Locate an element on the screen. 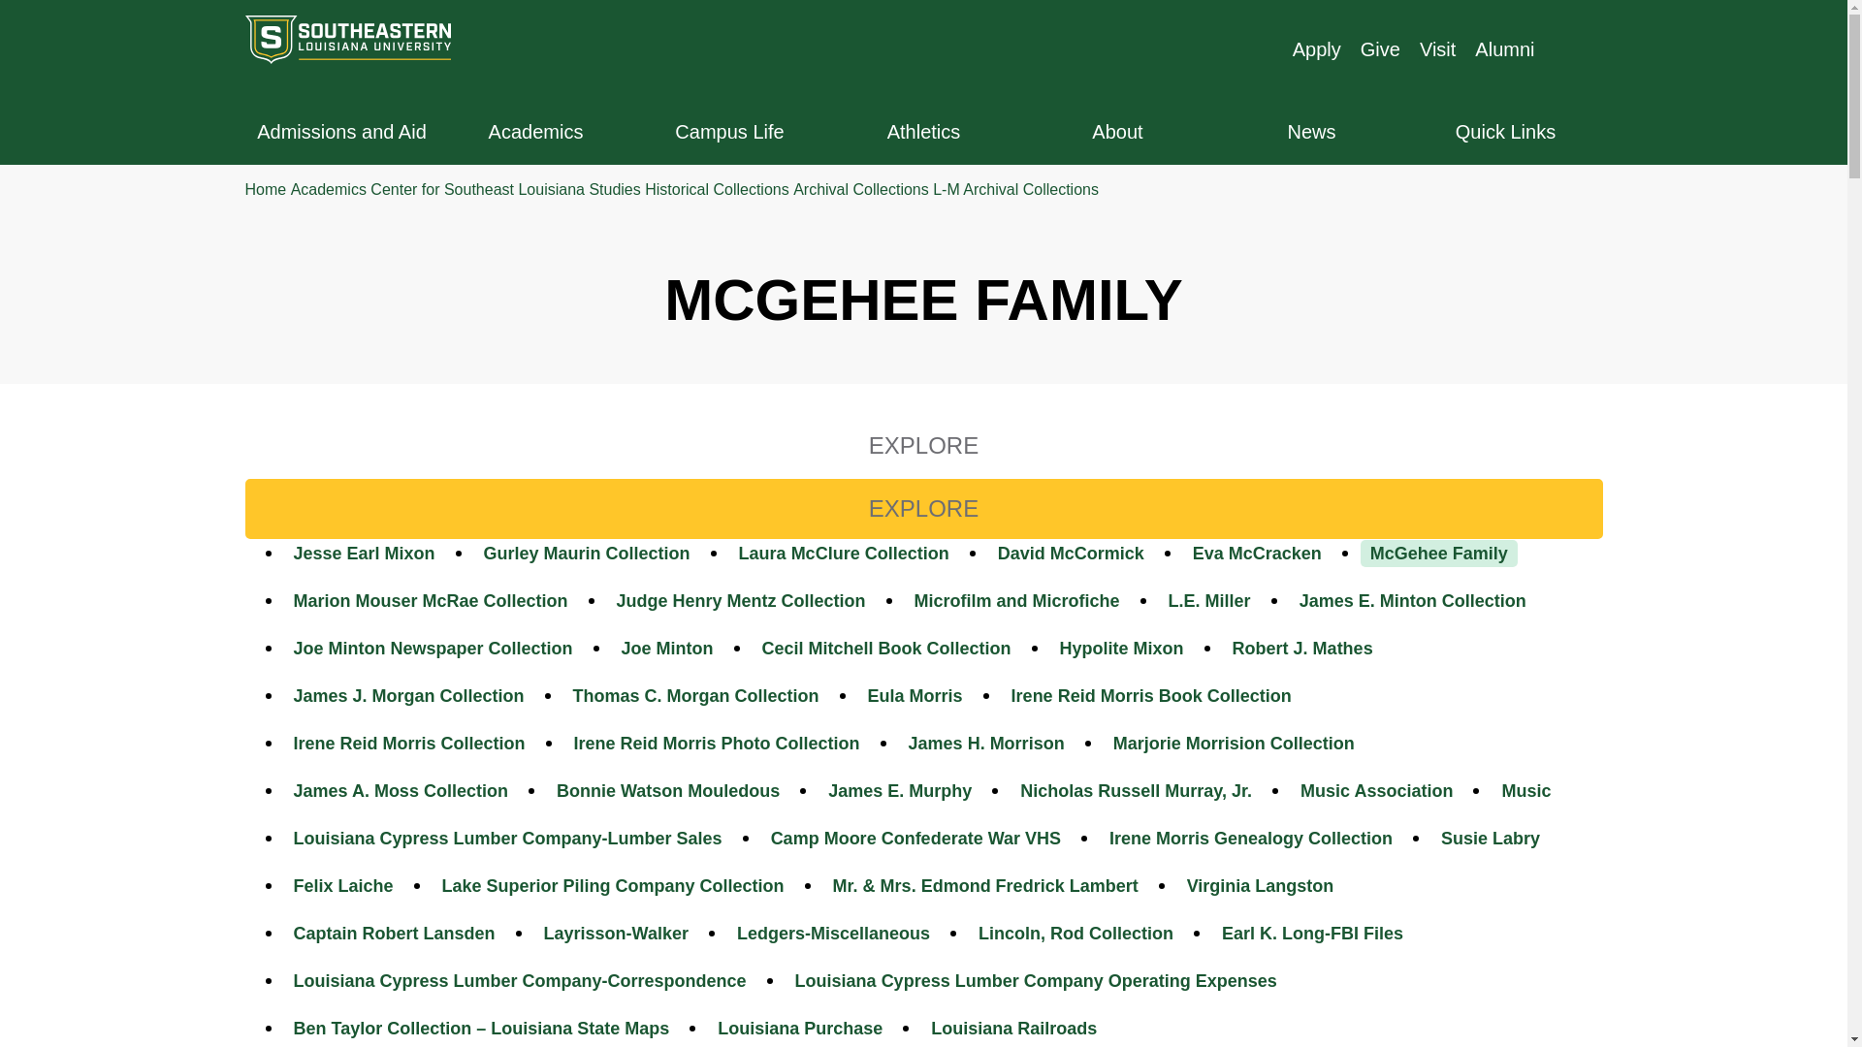 The height and width of the screenshot is (1047, 1862). Give is located at coordinates (1382, 48).